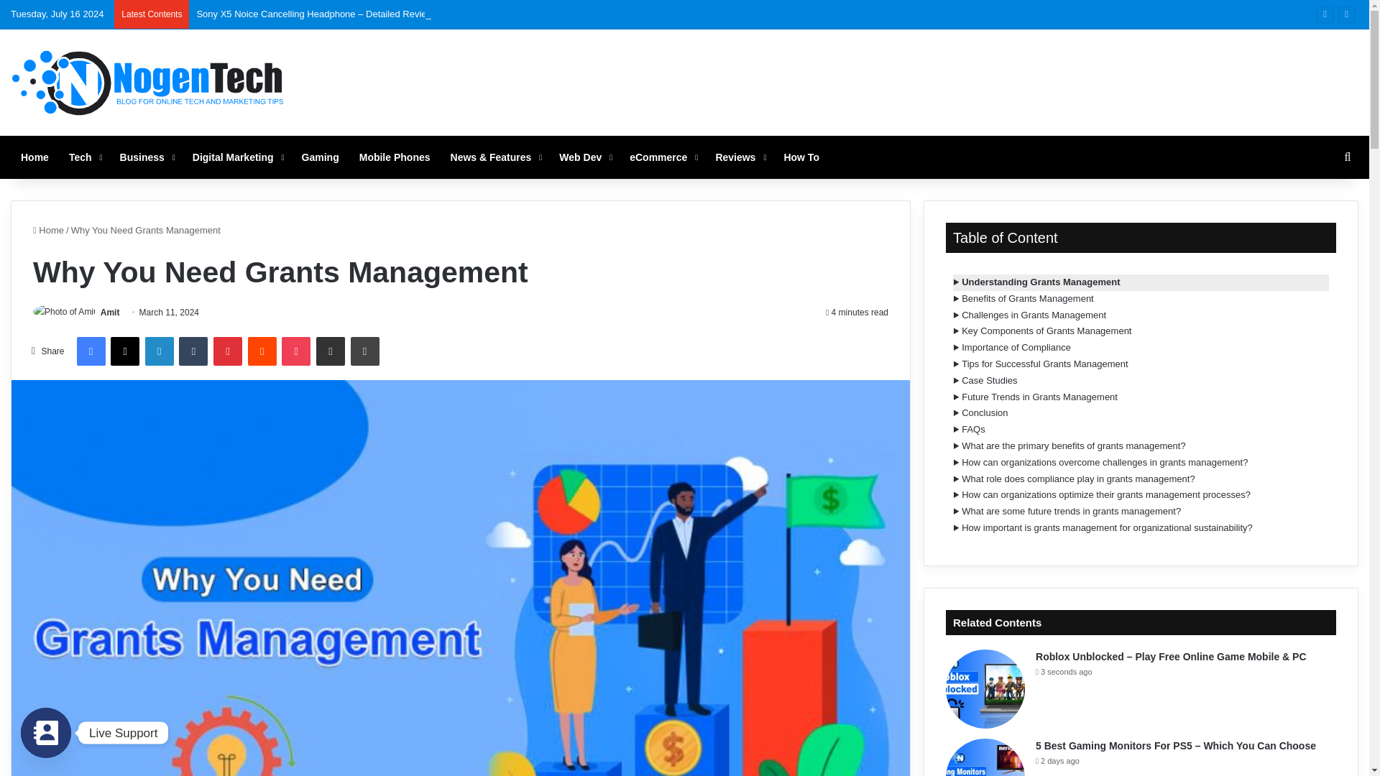  Describe the element at coordinates (34, 157) in the screenshot. I see `Home` at that location.